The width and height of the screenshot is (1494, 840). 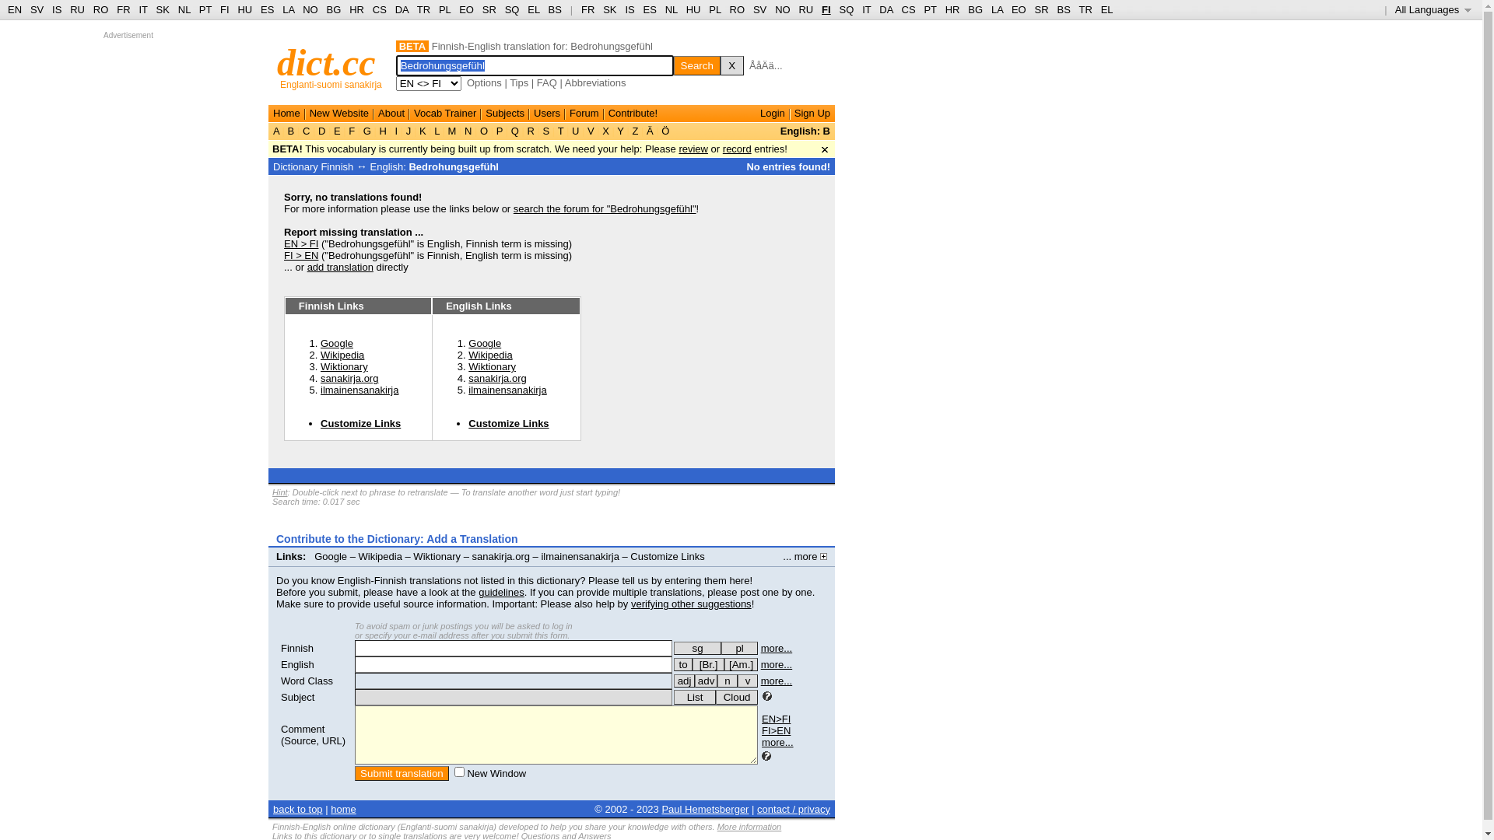 I want to click on IT, so click(x=143, y=9).